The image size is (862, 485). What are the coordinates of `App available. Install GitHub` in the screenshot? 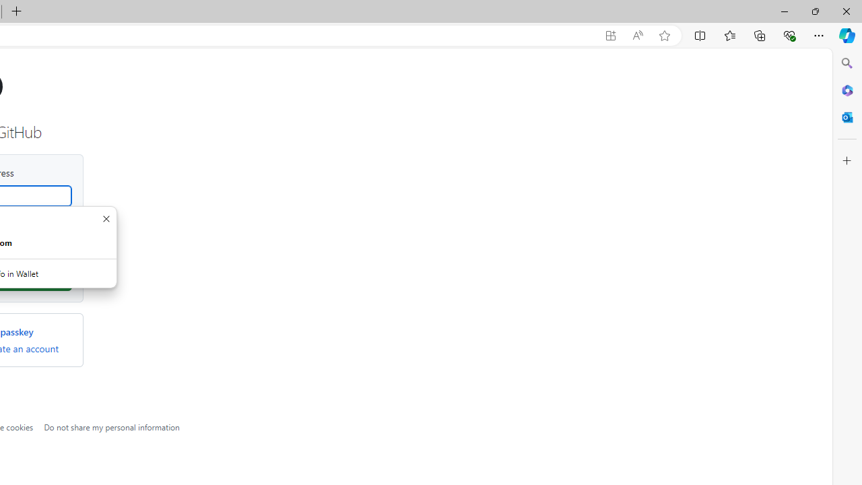 It's located at (610, 36).